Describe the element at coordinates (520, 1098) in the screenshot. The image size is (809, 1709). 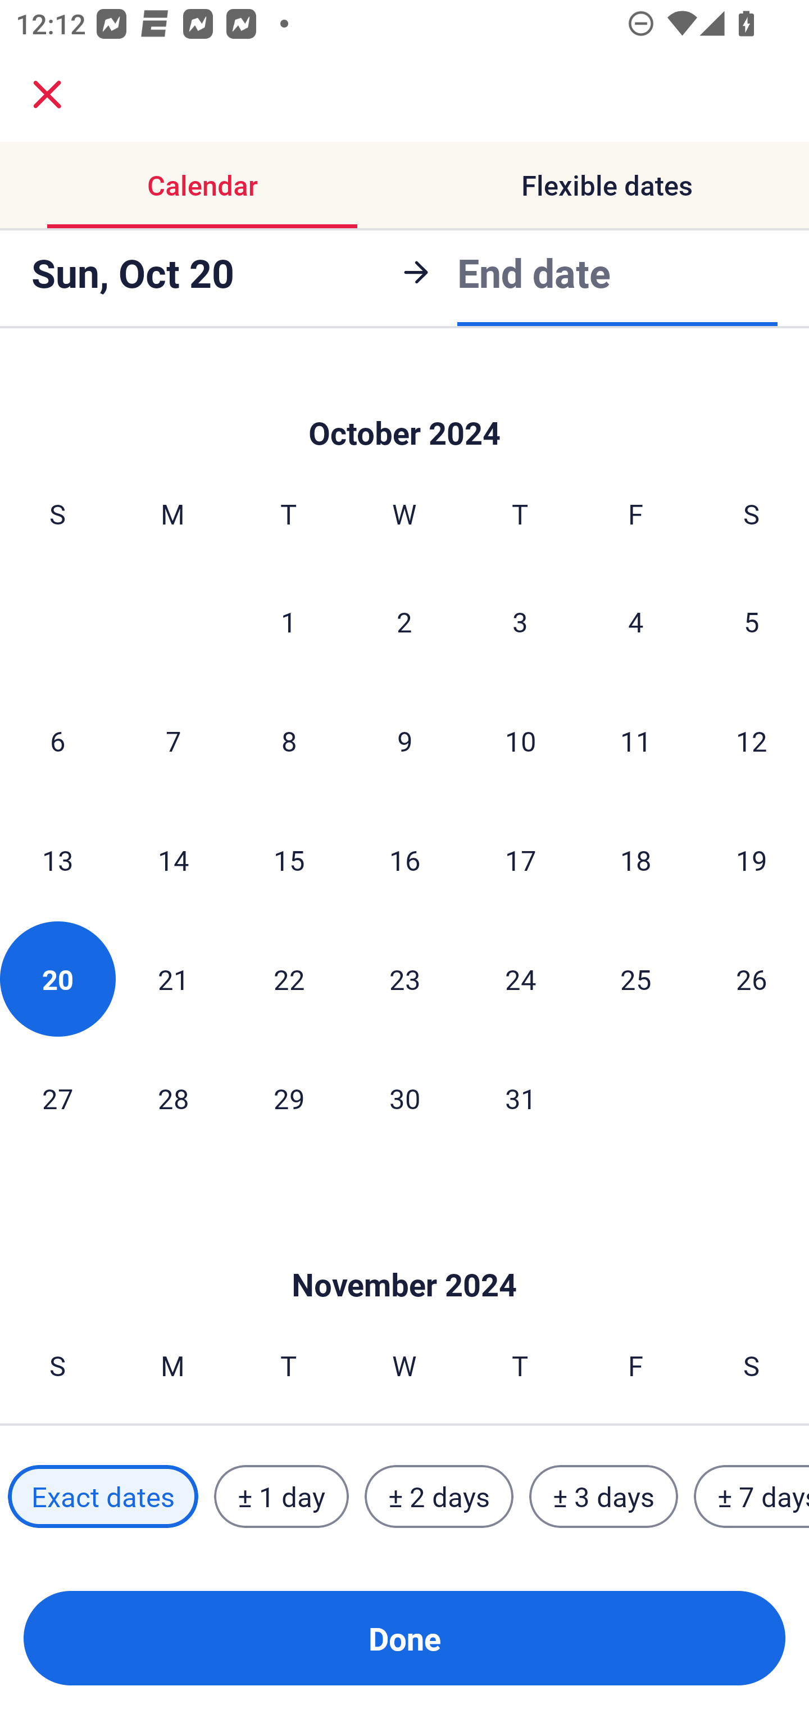
I see `31 Thursday, October 31, 2024` at that location.